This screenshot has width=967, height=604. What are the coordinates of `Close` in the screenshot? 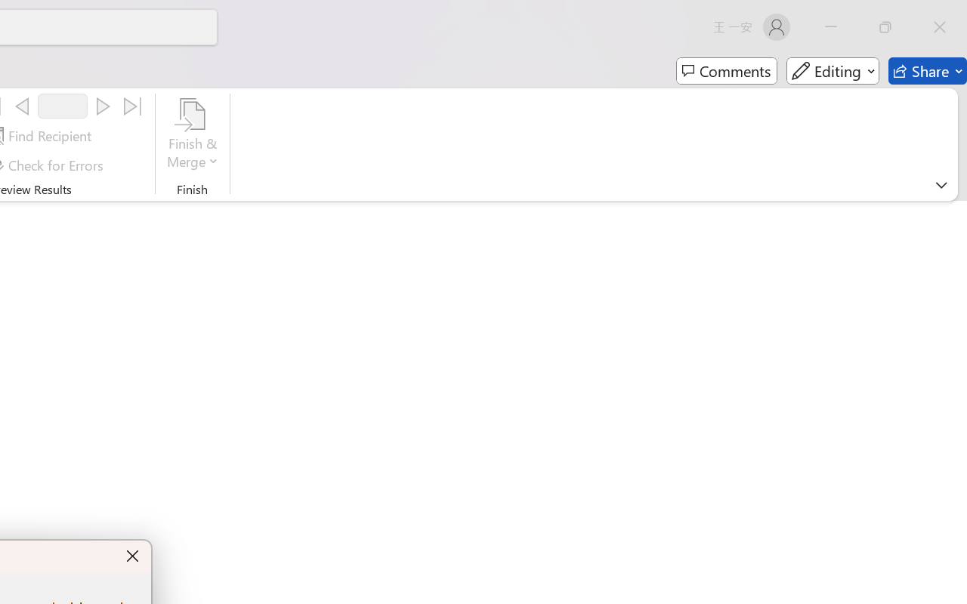 It's located at (940, 27).